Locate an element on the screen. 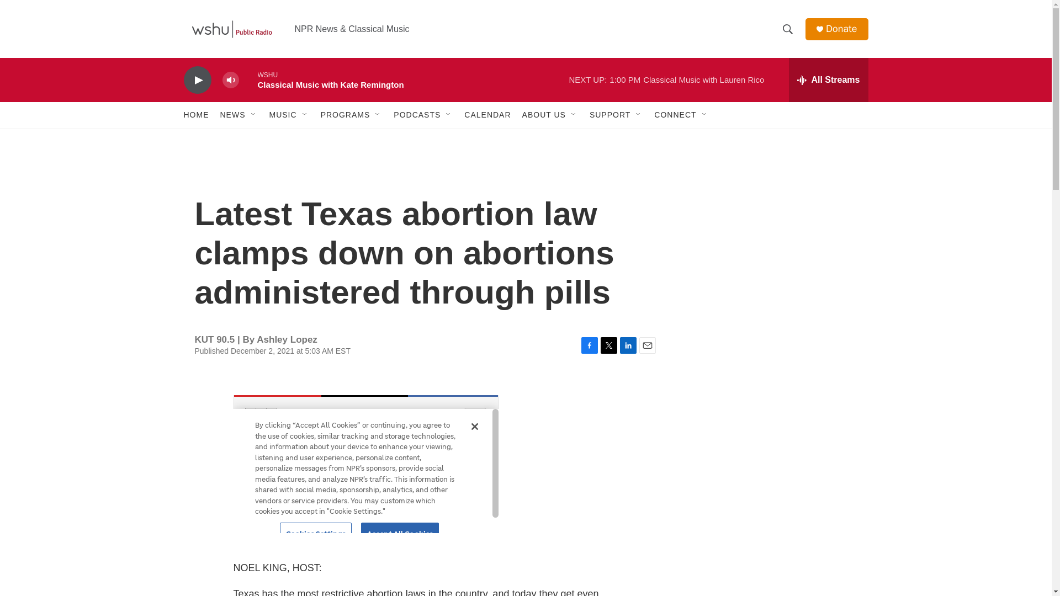 This screenshot has width=1060, height=596. 3rd party ad content is located at coordinates (773, 231).